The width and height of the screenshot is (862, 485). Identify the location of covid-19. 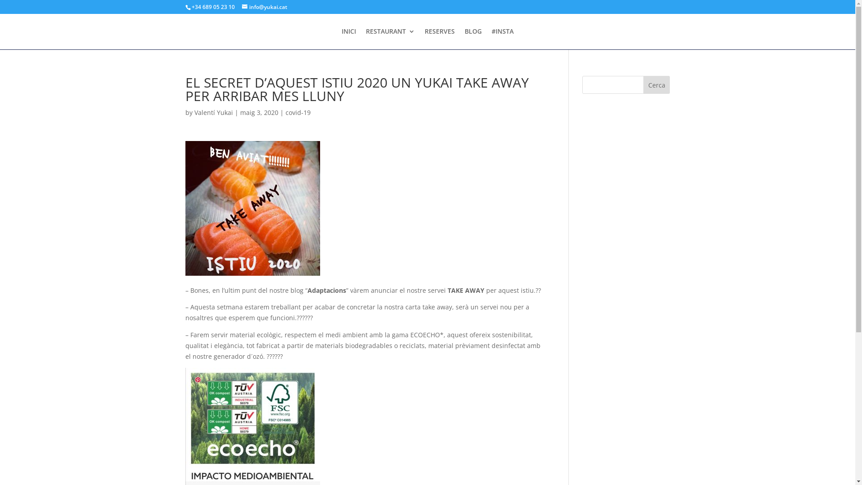
(298, 112).